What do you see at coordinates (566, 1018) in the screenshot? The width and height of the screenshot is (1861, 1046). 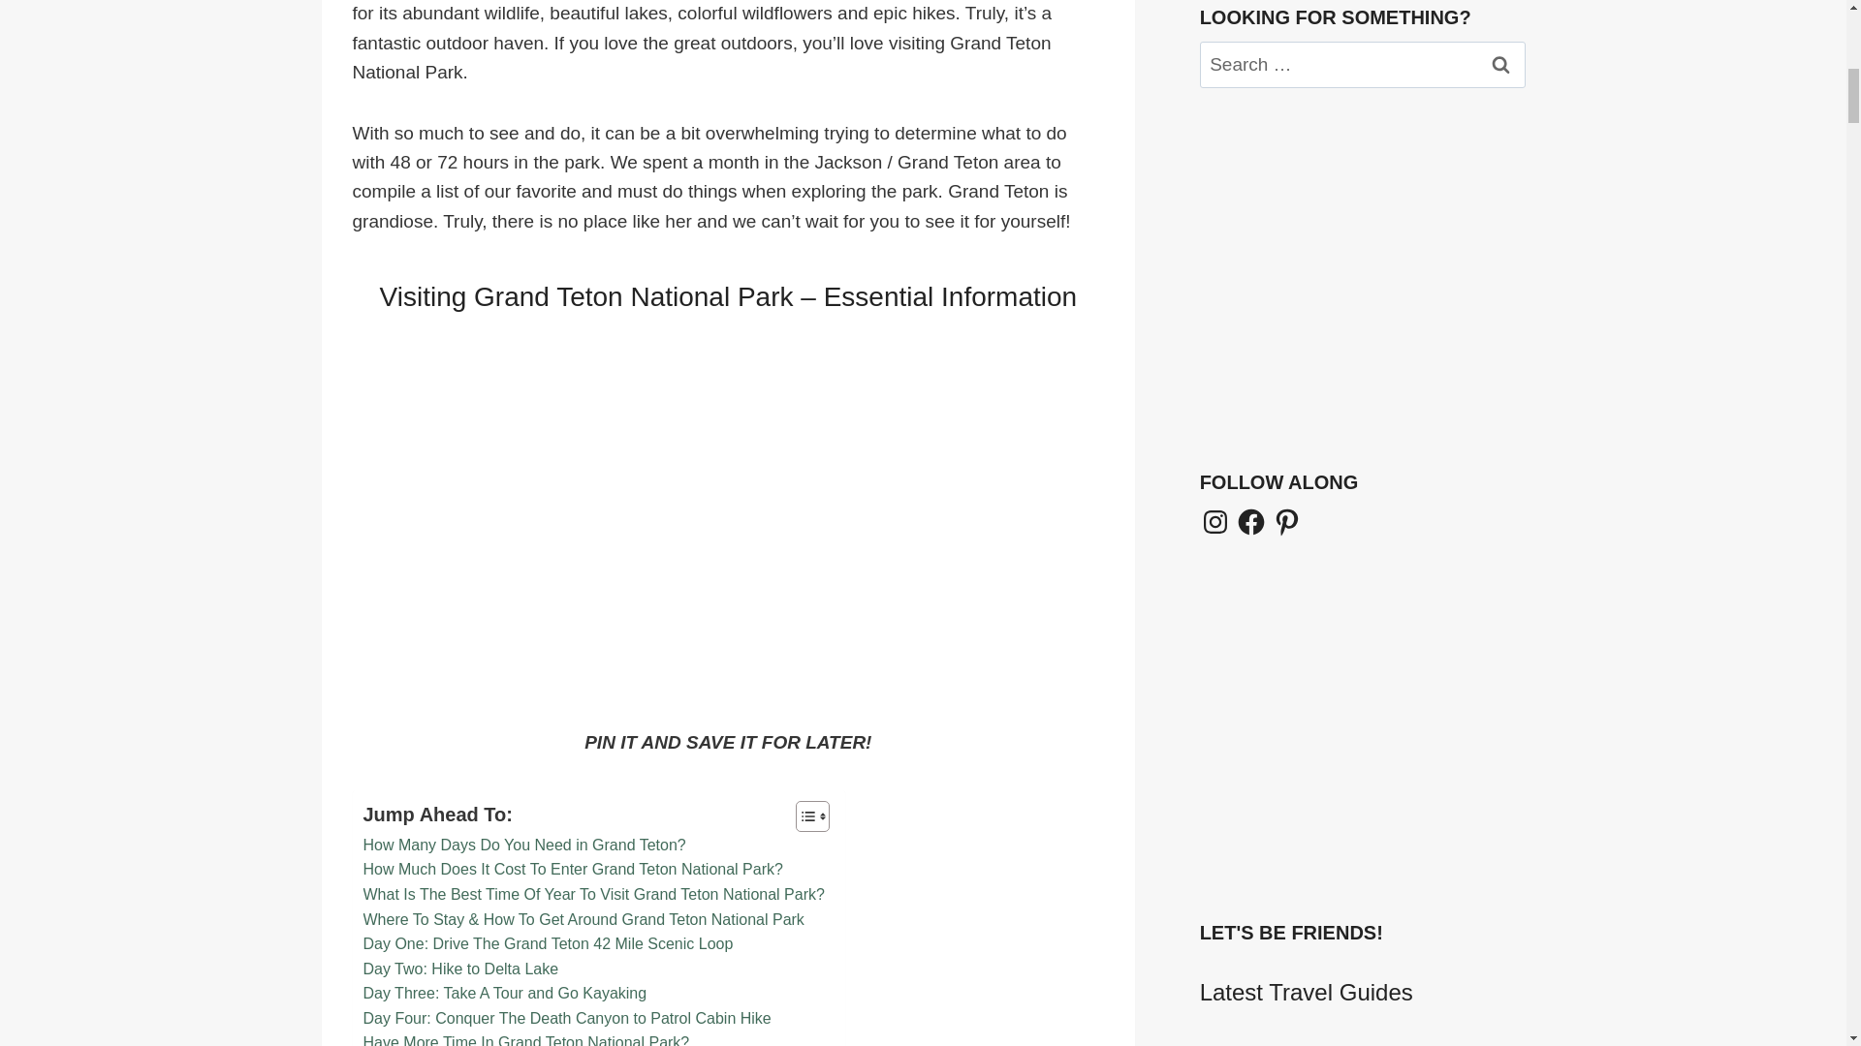 I see `Day Four: Conquer The Death Canyon to Patrol Cabin Hike` at bounding box center [566, 1018].